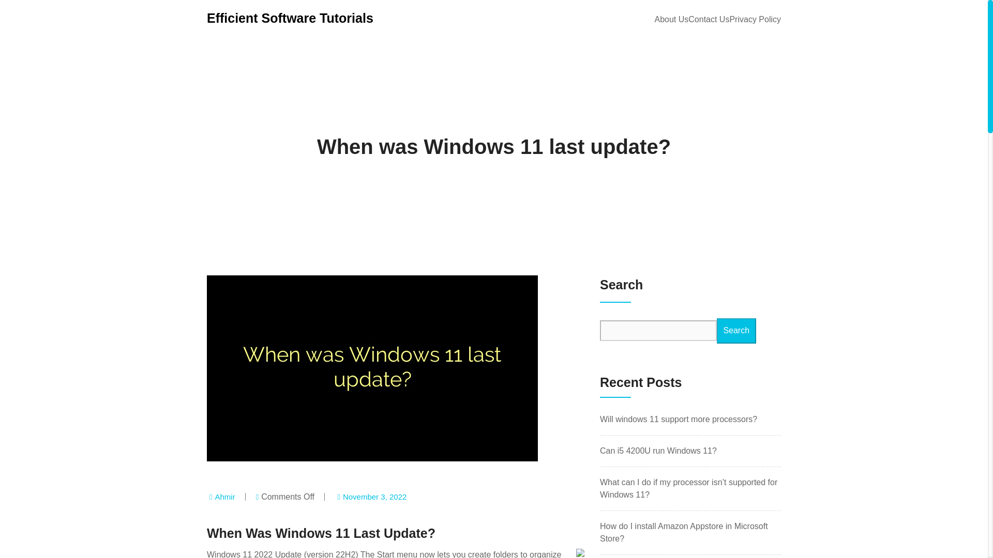 This screenshot has width=993, height=558. I want to click on Ahmir, so click(224, 496).